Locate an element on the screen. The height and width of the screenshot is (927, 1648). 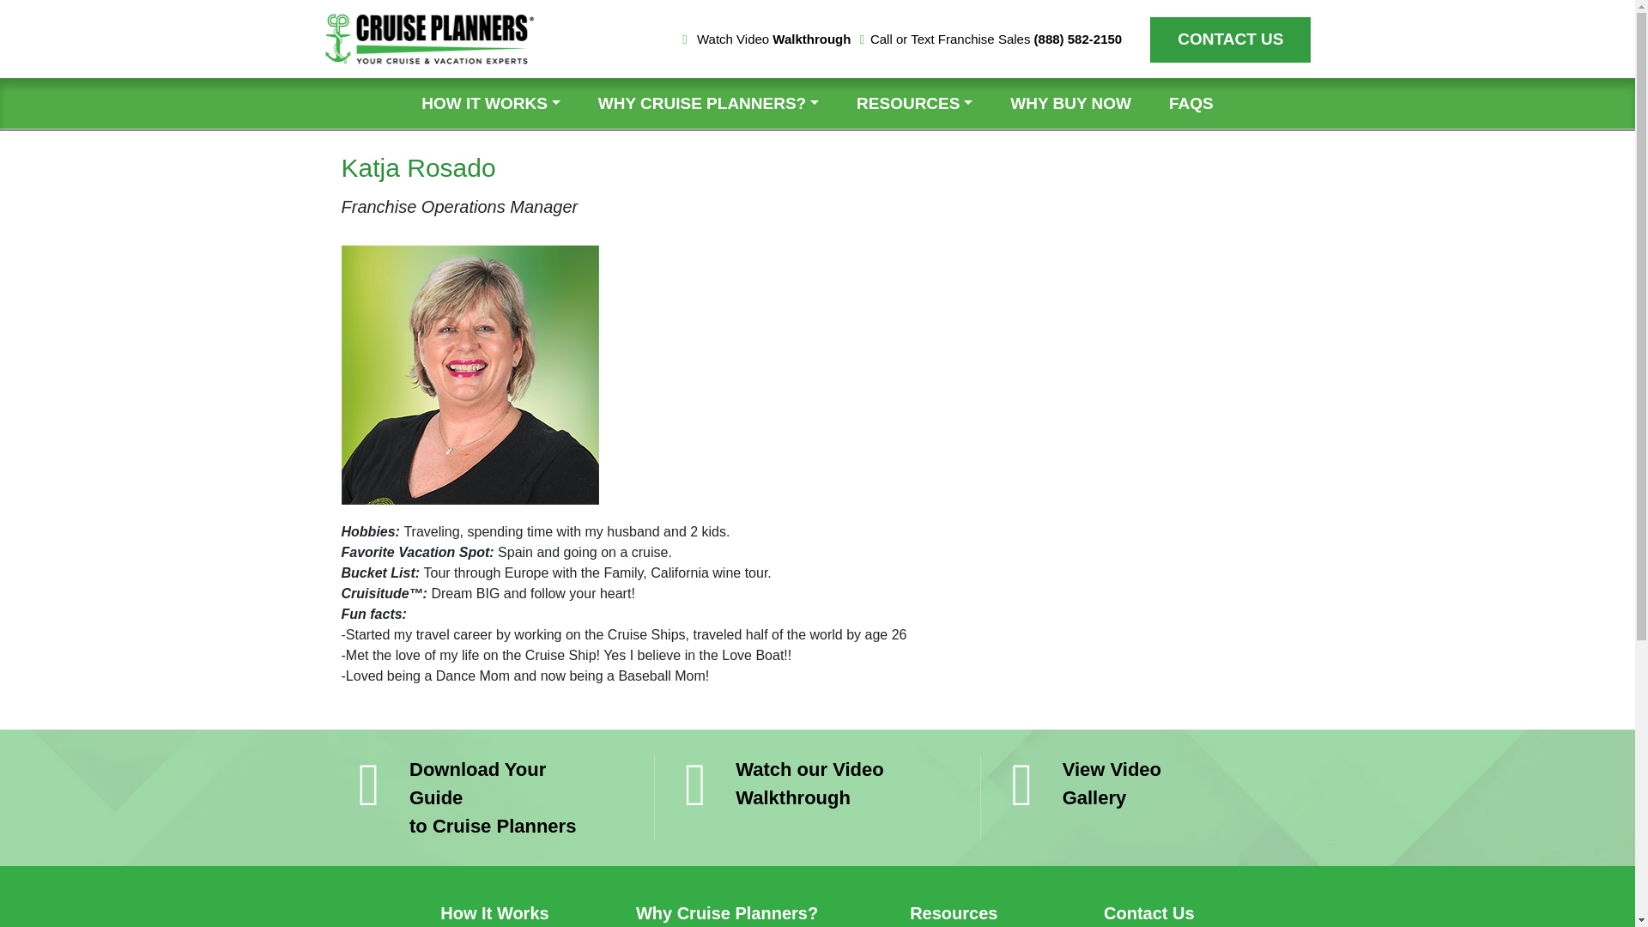
HOW IT WORKS is located at coordinates (491, 102).